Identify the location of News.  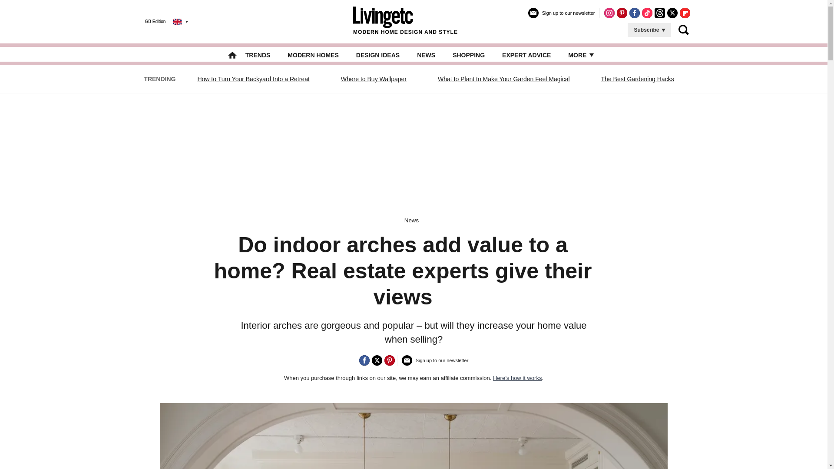
(411, 221).